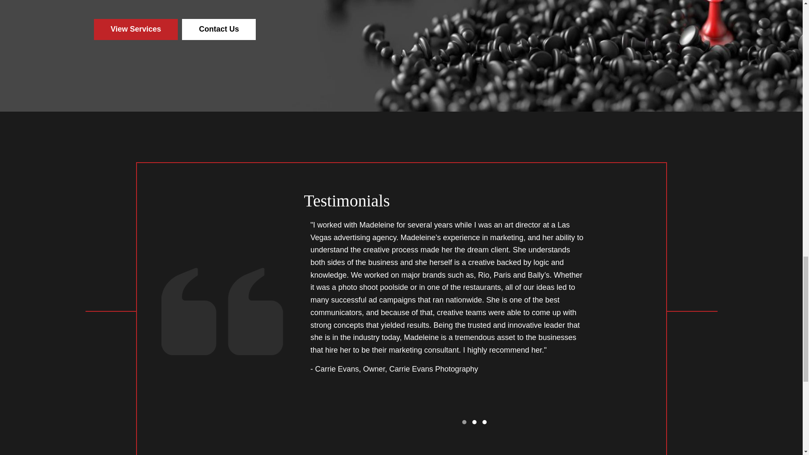 The width and height of the screenshot is (809, 455). What do you see at coordinates (474, 422) in the screenshot?
I see `Testimonial Slide 2` at bounding box center [474, 422].